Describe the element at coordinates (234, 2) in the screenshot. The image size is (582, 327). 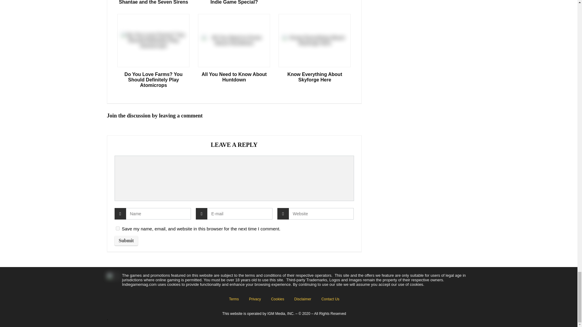
I see `Indivisible: What Makes This Indie Game Special?` at that location.